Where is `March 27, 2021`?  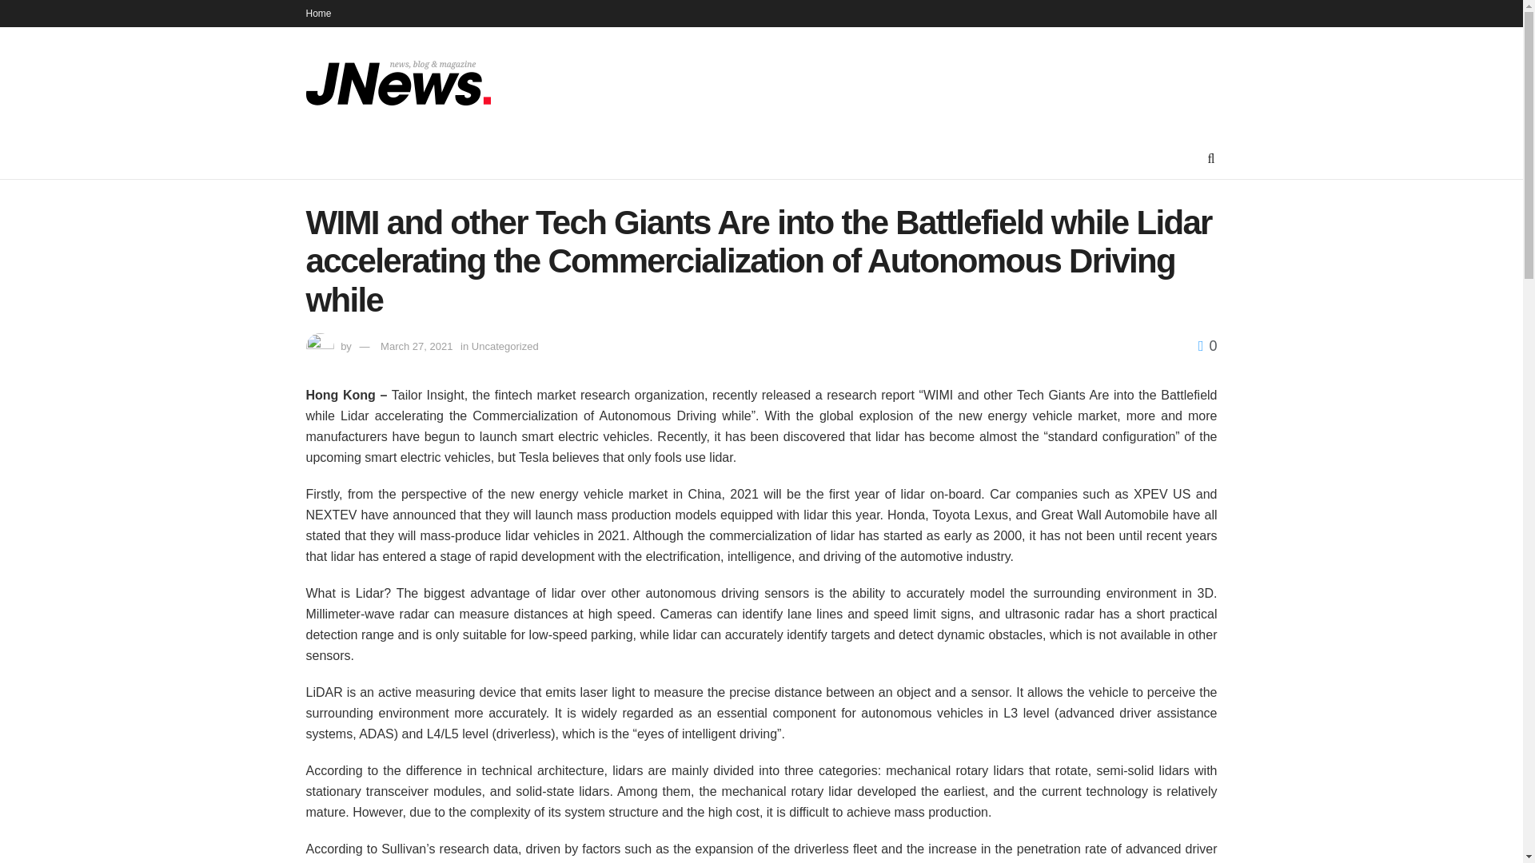 March 27, 2021 is located at coordinates (417, 345).